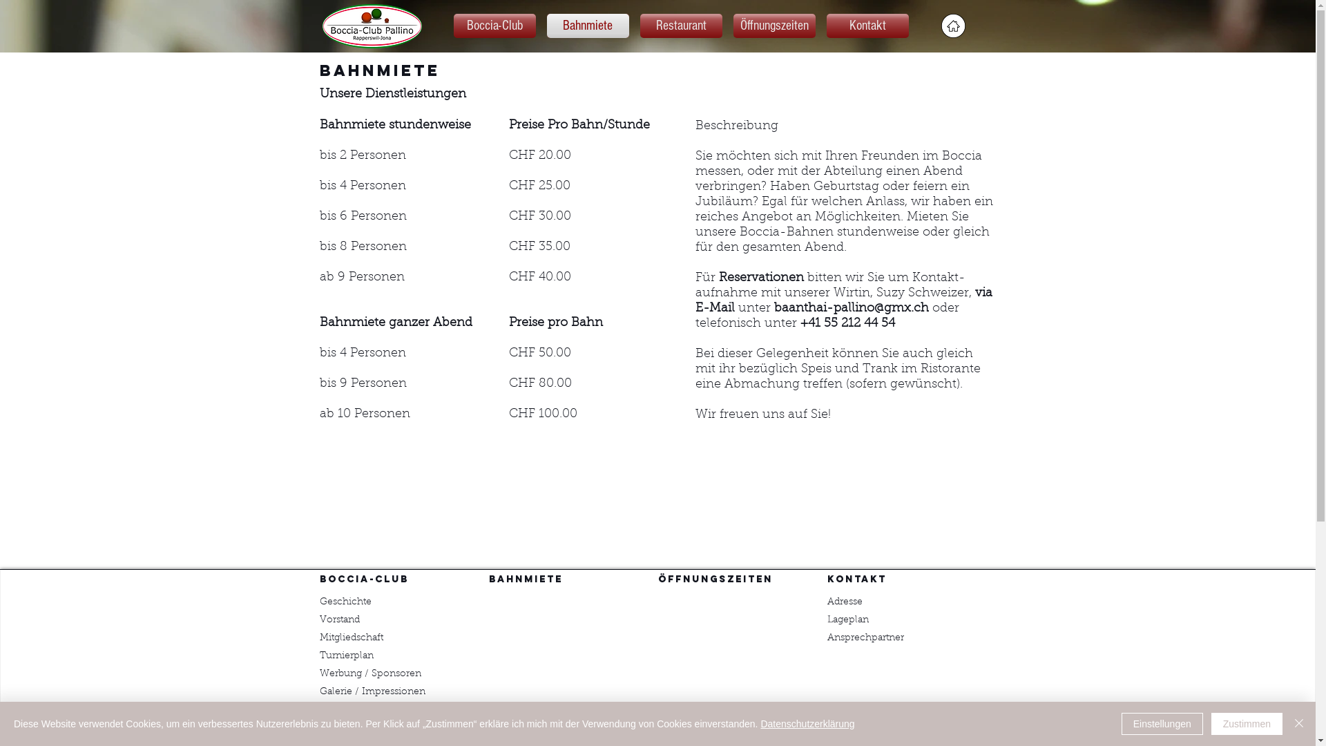 The image size is (1326, 746). I want to click on Mitgliedschaft, so click(351, 636).